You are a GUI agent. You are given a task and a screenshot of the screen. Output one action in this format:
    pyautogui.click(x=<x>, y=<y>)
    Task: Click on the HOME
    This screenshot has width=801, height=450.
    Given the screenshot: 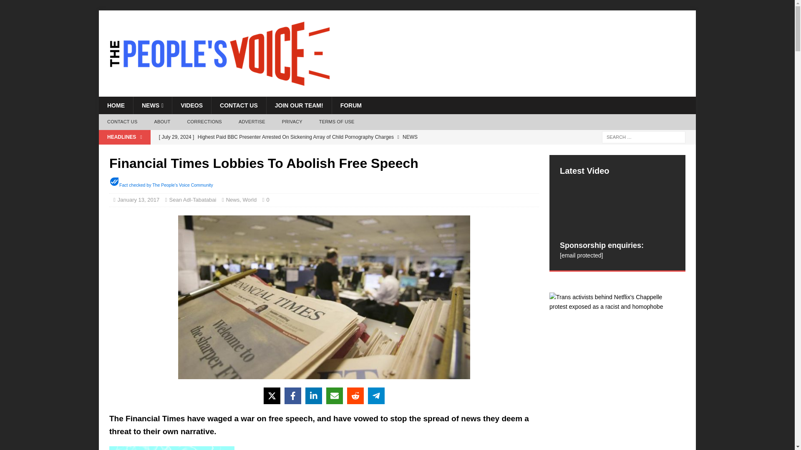 What is the action you would take?
    pyautogui.click(x=116, y=105)
    